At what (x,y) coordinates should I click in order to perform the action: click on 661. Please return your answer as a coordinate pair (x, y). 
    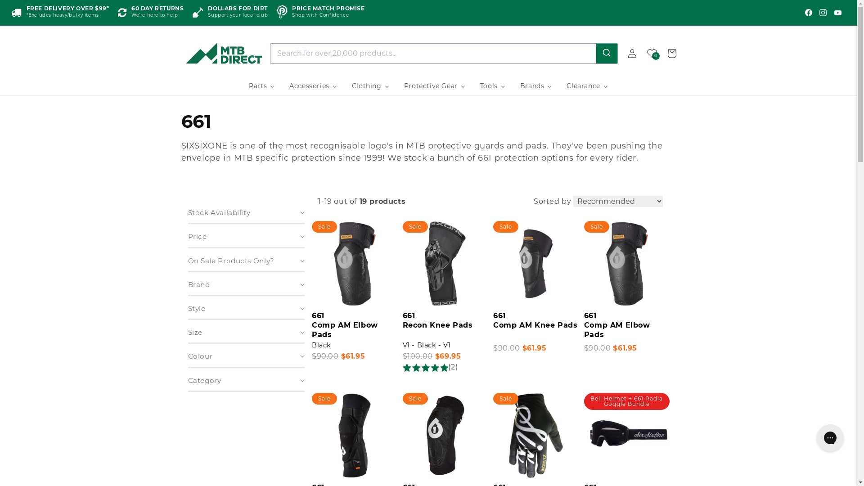
    Looking at the image, I should click on (318, 316).